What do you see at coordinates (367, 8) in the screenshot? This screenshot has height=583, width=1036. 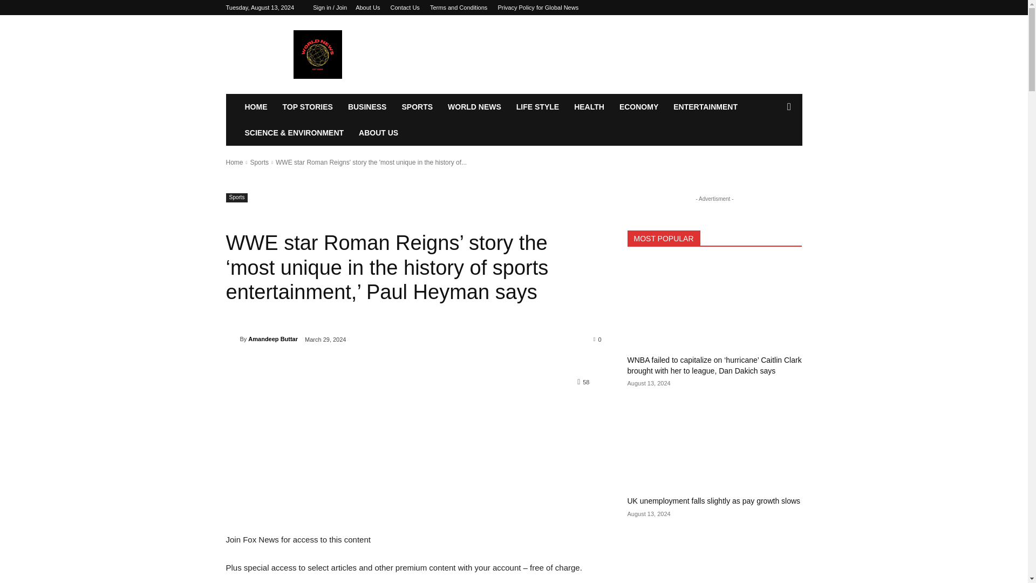 I see `About Us` at bounding box center [367, 8].